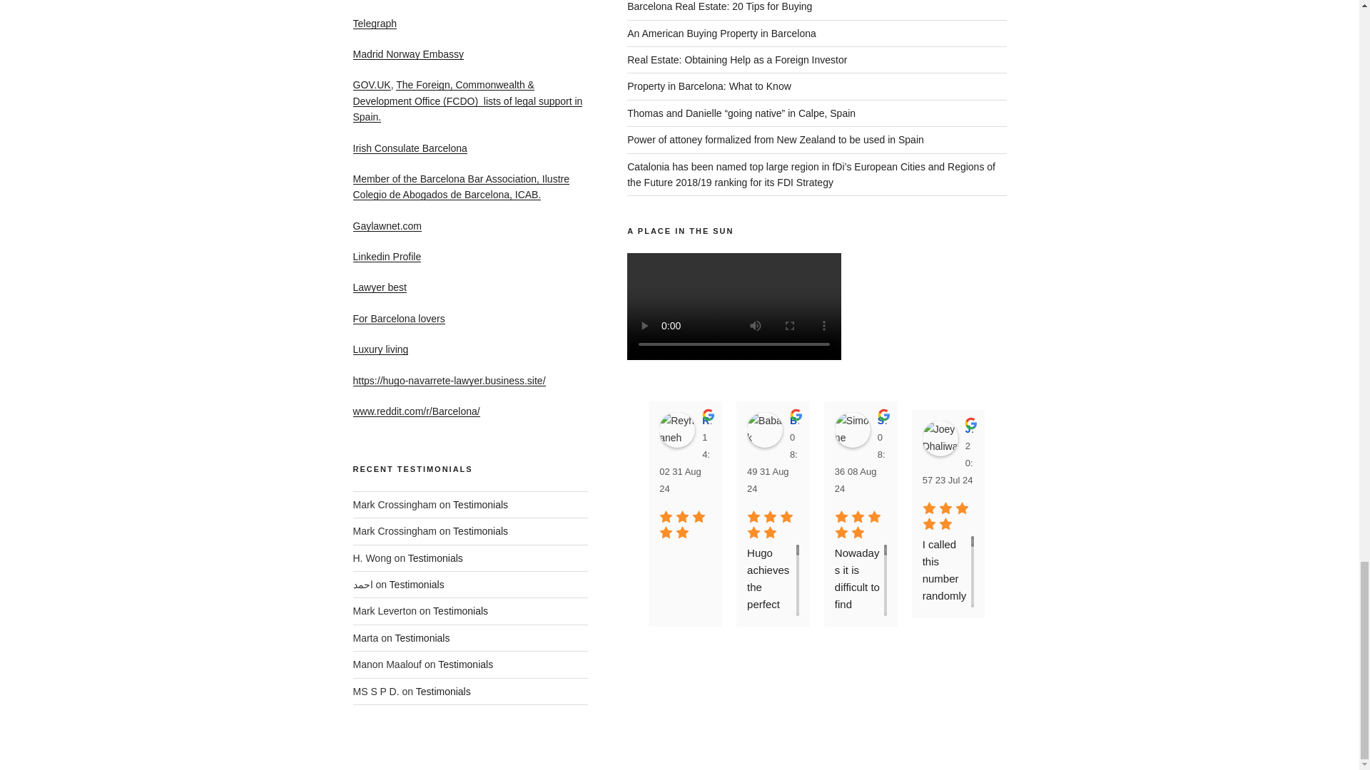 Image resolution: width=1370 pixels, height=770 pixels. What do you see at coordinates (764, 429) in the screenshot?
I see `Babak Moghimi` at bounding box center [764, 429].